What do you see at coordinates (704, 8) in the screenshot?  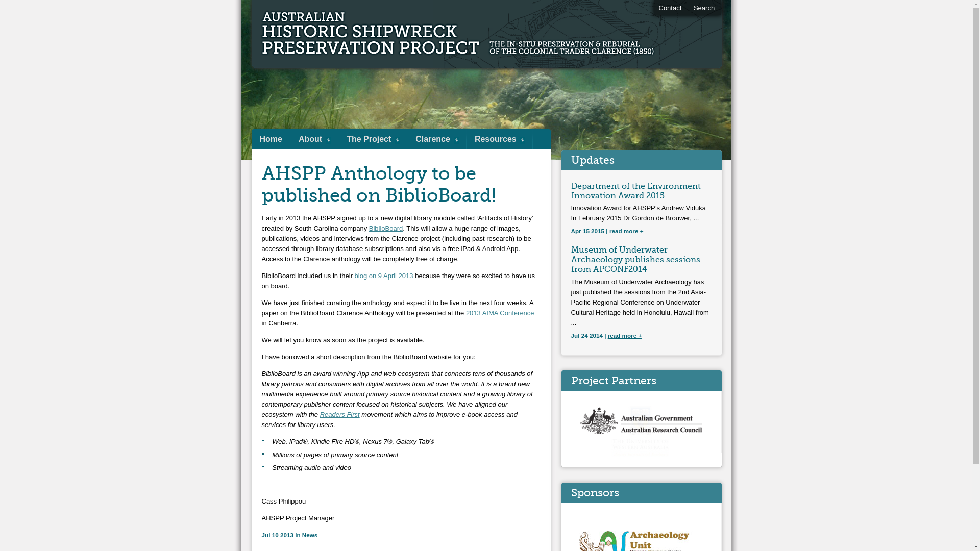 I see `Search` at bounding box center [704, 8].